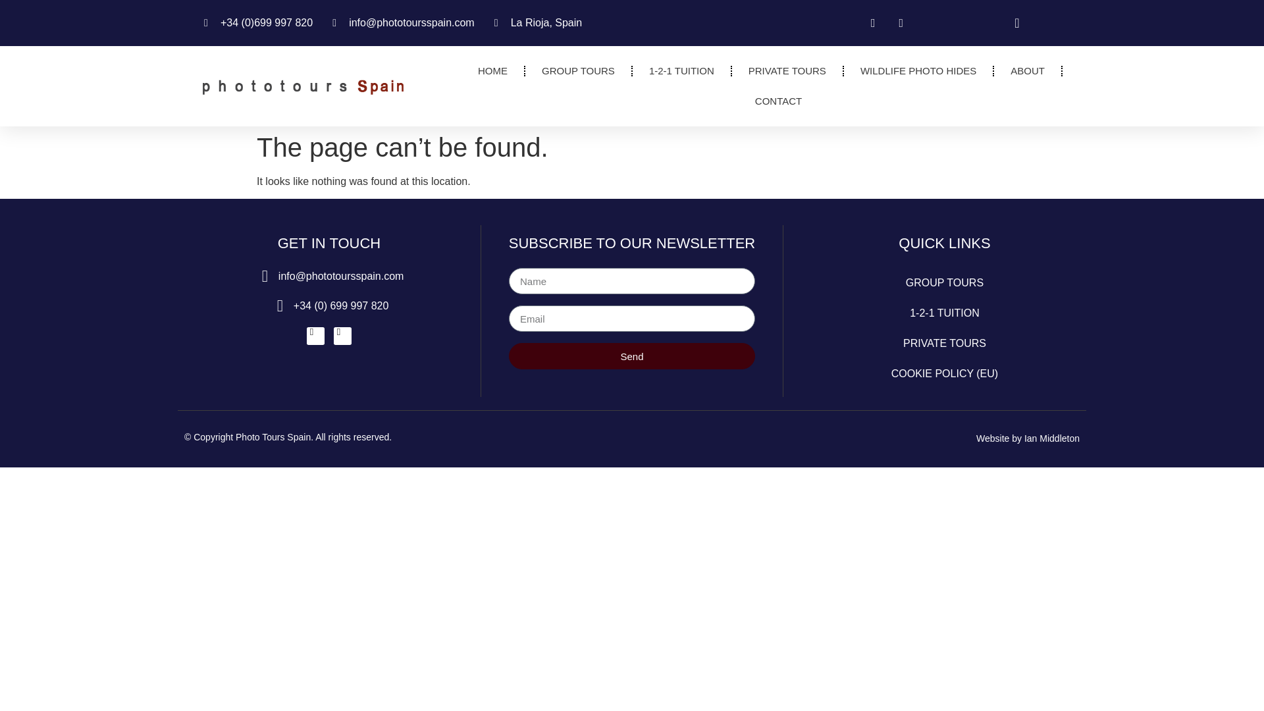  Describe the element at coordinates (492, 71) in the screenshot. I see `HOME` at that location.